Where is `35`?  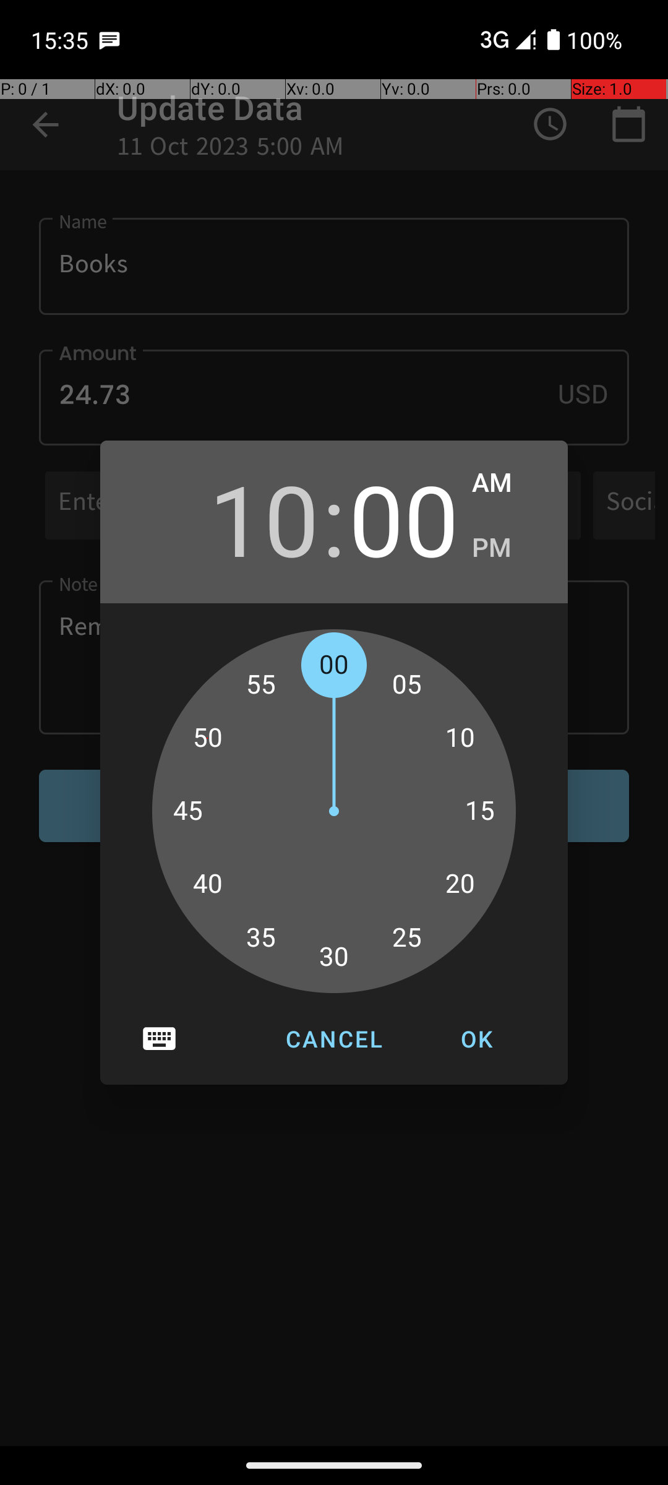
35 is located at coordinates (261, 937).